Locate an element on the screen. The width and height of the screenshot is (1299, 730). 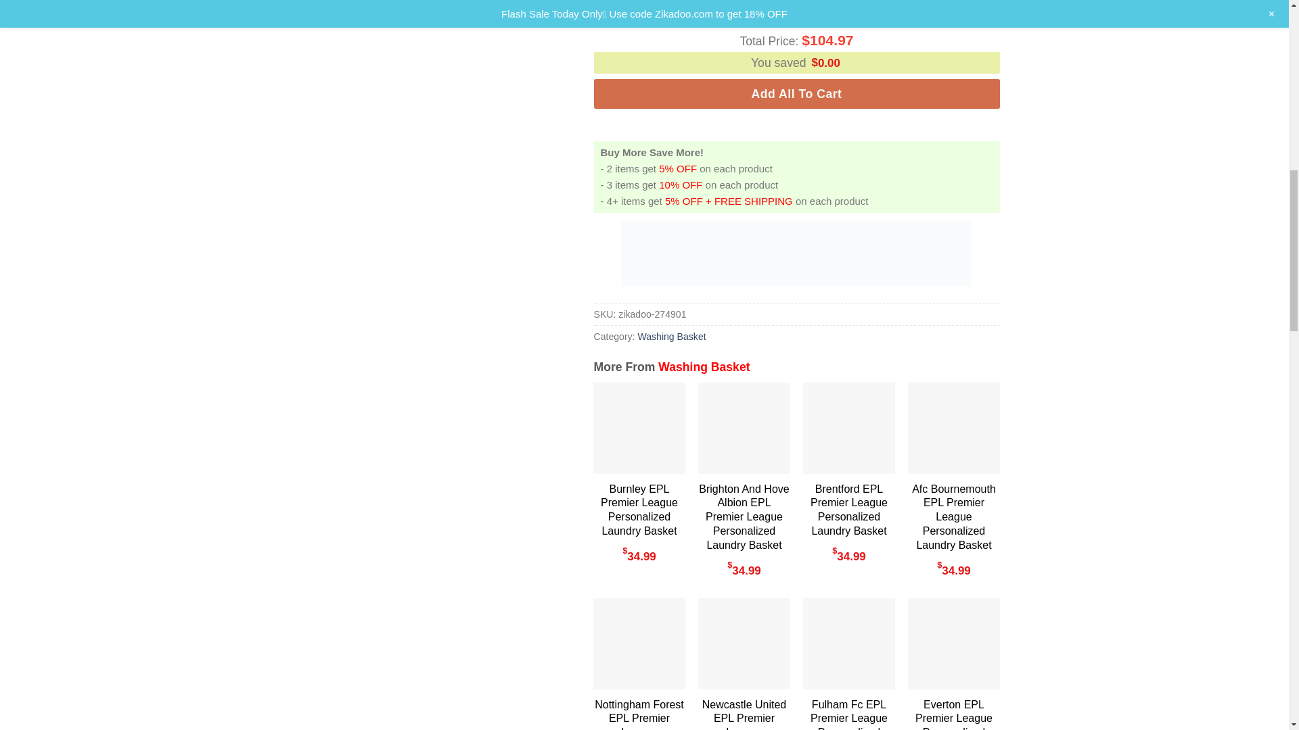
Add All To Cart is located at coordinates (797, 93).